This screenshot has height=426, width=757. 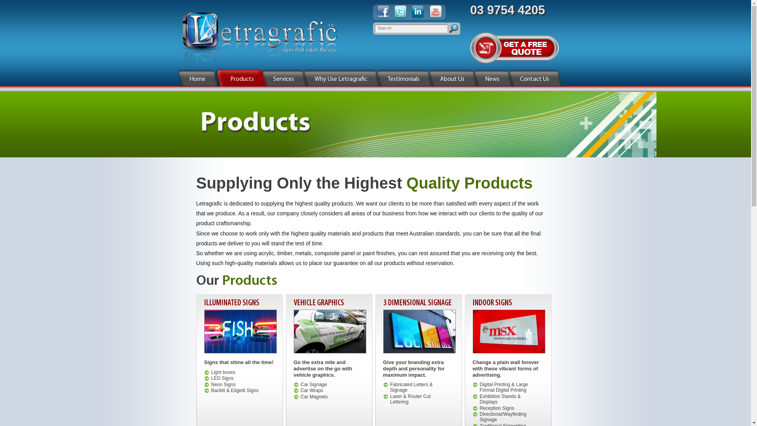 What do you see at coordinates (197, 79) in the screenshot?
I see `Home` at bounding box center [197, 79].